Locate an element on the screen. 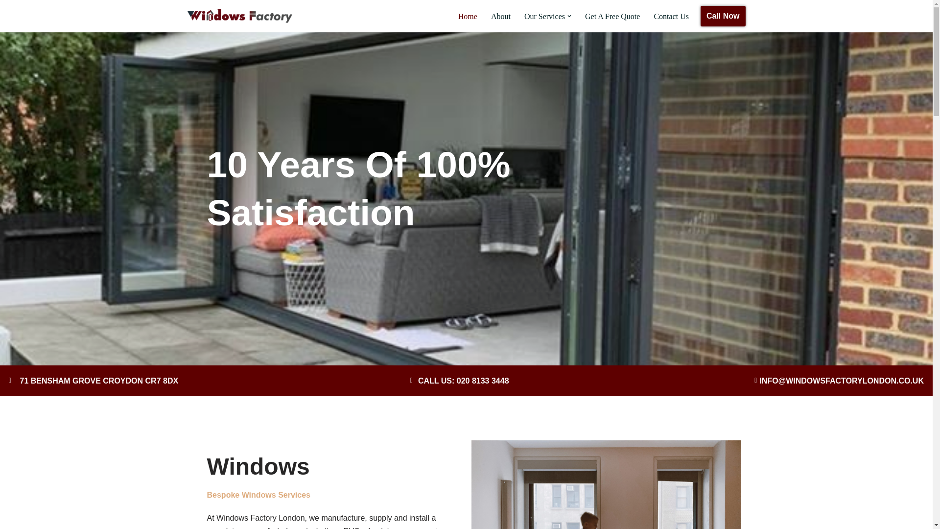 This screenshot has height=529, width=940. Our Services is located at coordinates (544, 17).